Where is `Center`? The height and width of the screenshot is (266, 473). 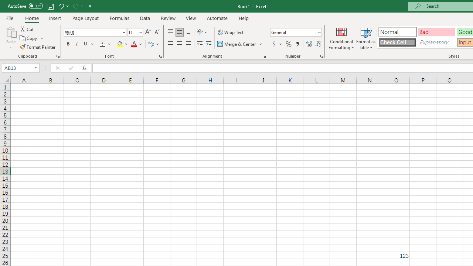
Center is located at coordinates (179, 44).